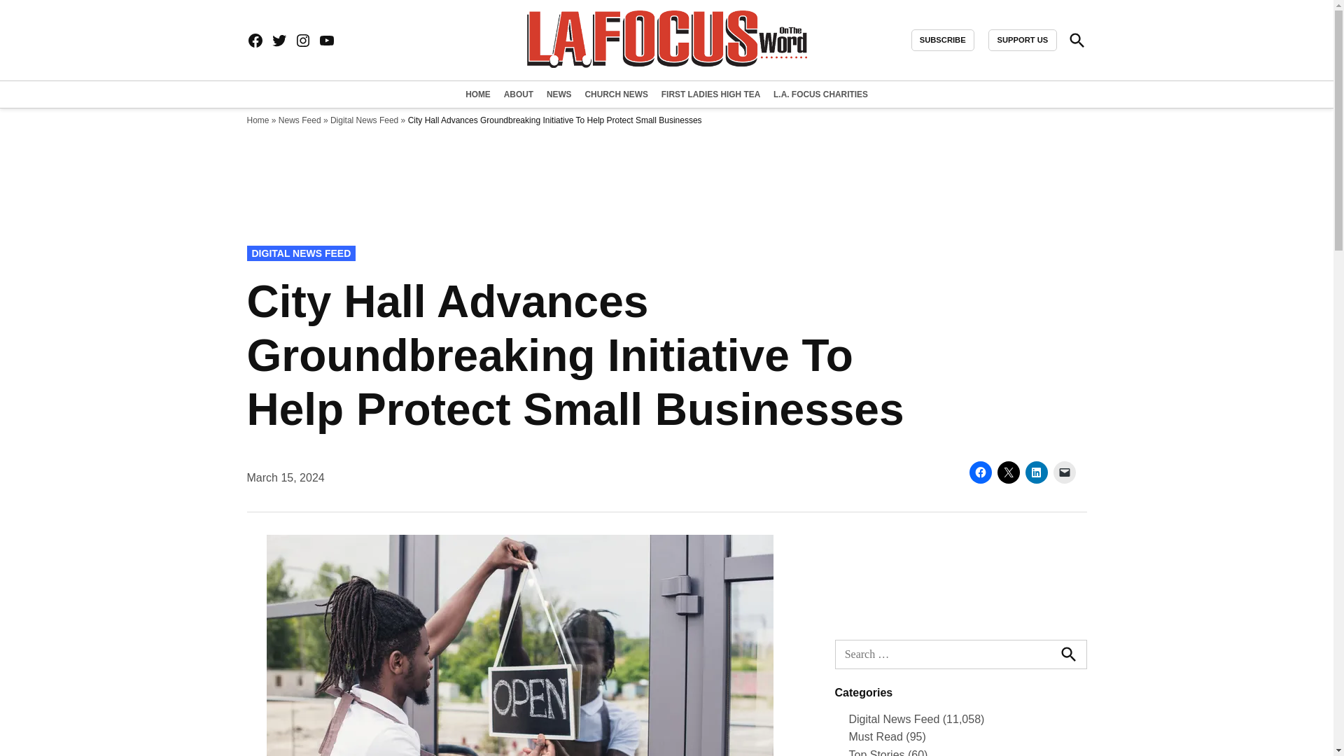 This screenshot has height=756, width=1344. What do you see at coordinates (819, 94) in the screenshot?
I see `L.A. FOCUS CHARITIES` at bounding box center [819, 94].